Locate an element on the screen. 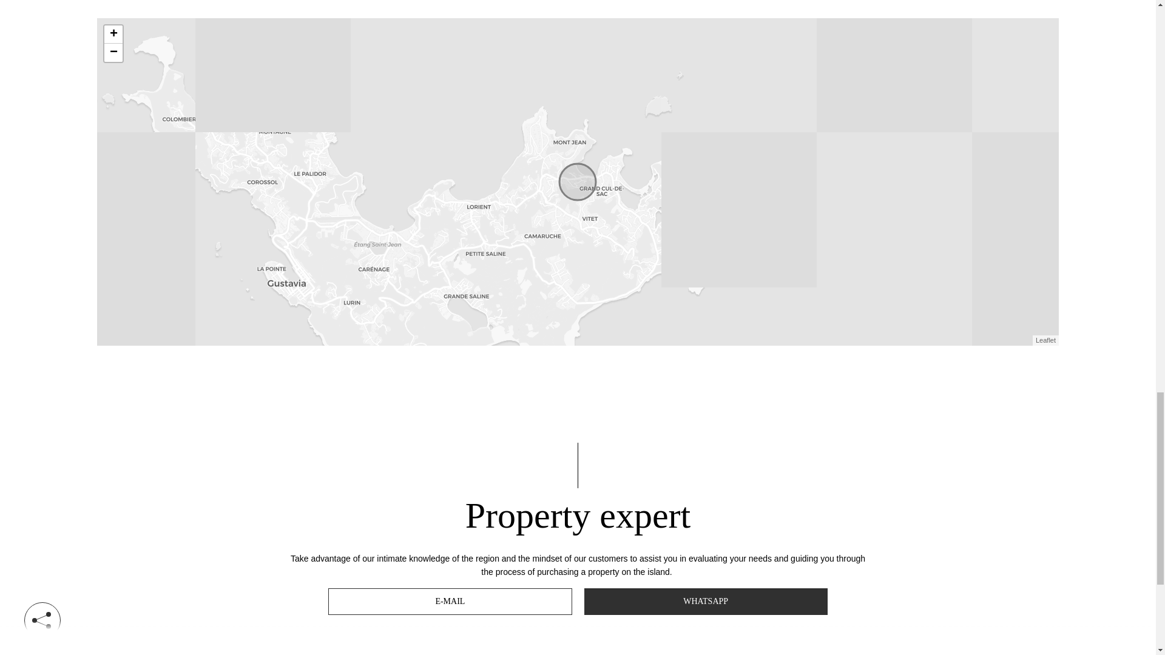  Zoom out is located at coordinates (113, 52).